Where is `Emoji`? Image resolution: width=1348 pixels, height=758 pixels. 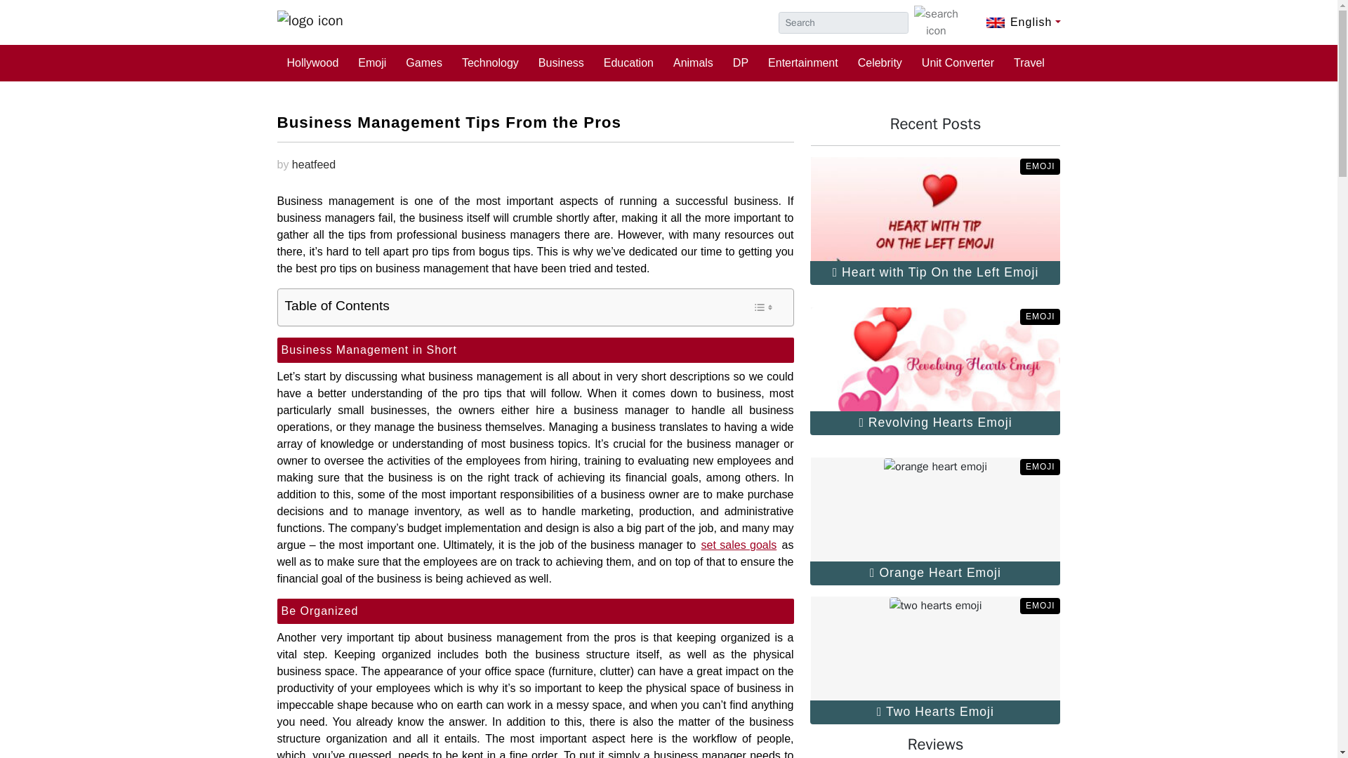 Emoji is located at coordinates (372, 62).